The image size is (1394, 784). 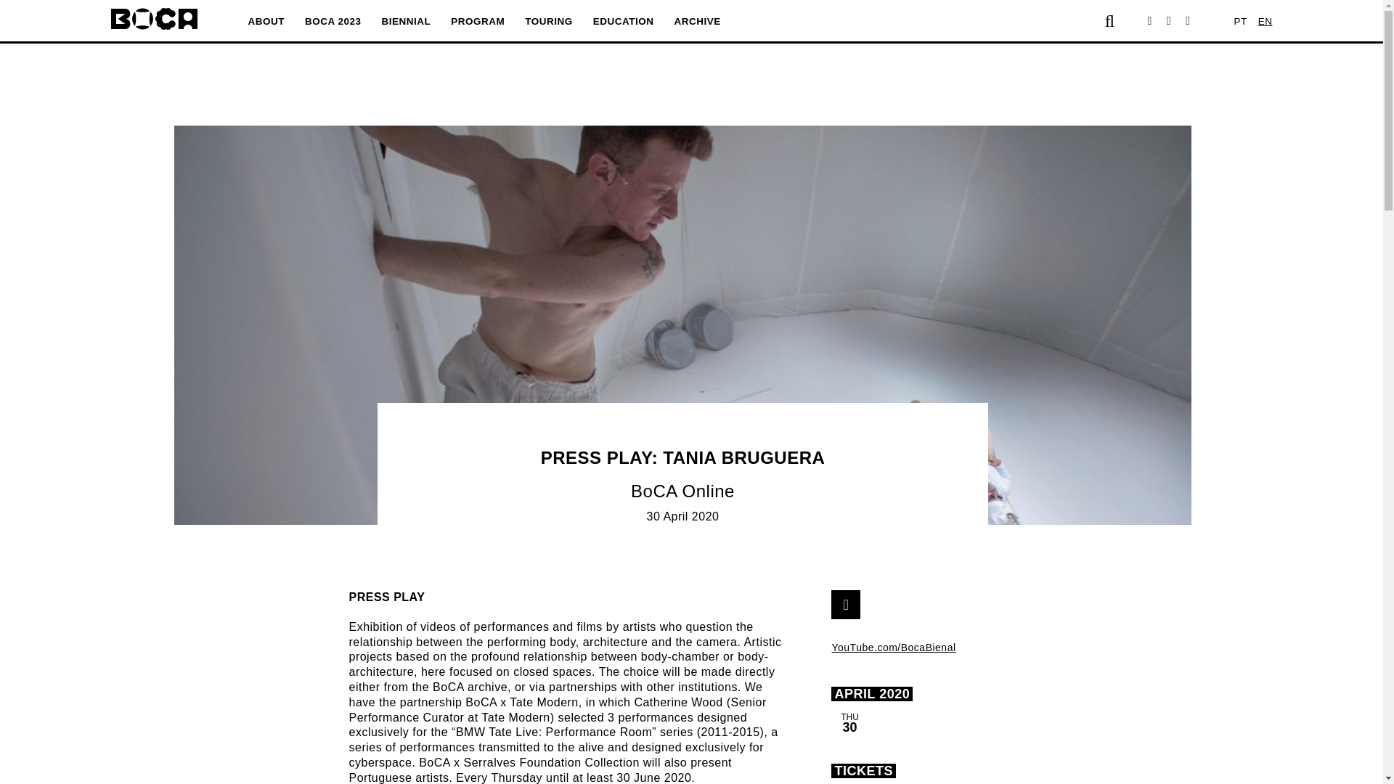 What do you see at coordinates (407, 20) in the screenshot?
I see `BIENNIAL` at bounding box center [407, 20].